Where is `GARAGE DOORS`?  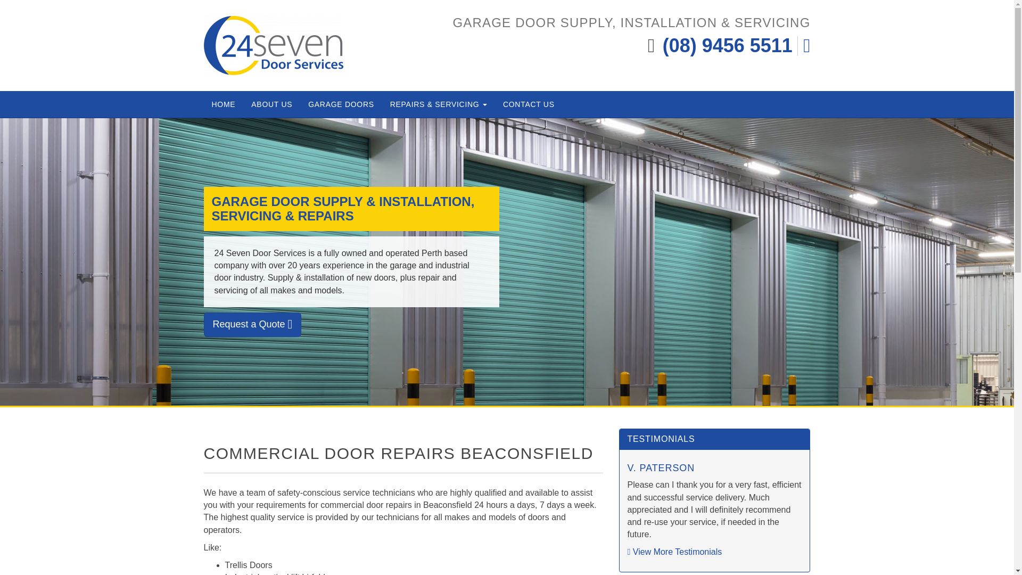 GARAGE DOORS is located at coordinates (341, 104).